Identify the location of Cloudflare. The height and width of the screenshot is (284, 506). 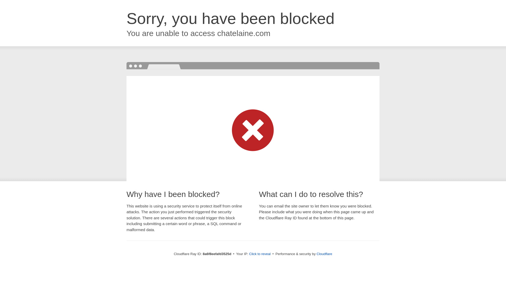
(324, 254).